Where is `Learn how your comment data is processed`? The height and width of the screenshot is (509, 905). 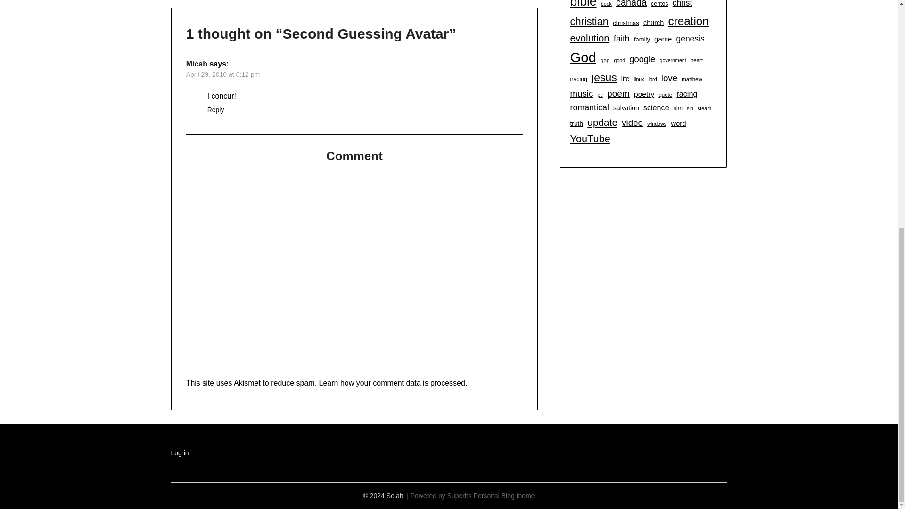
Learn how your comment data is processed is located at coordinates (392, 383).